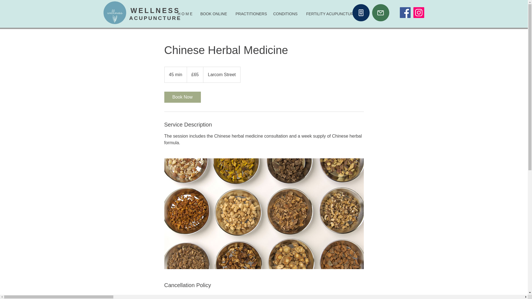  I want to click on CONDITIONS, so click(285, 14).